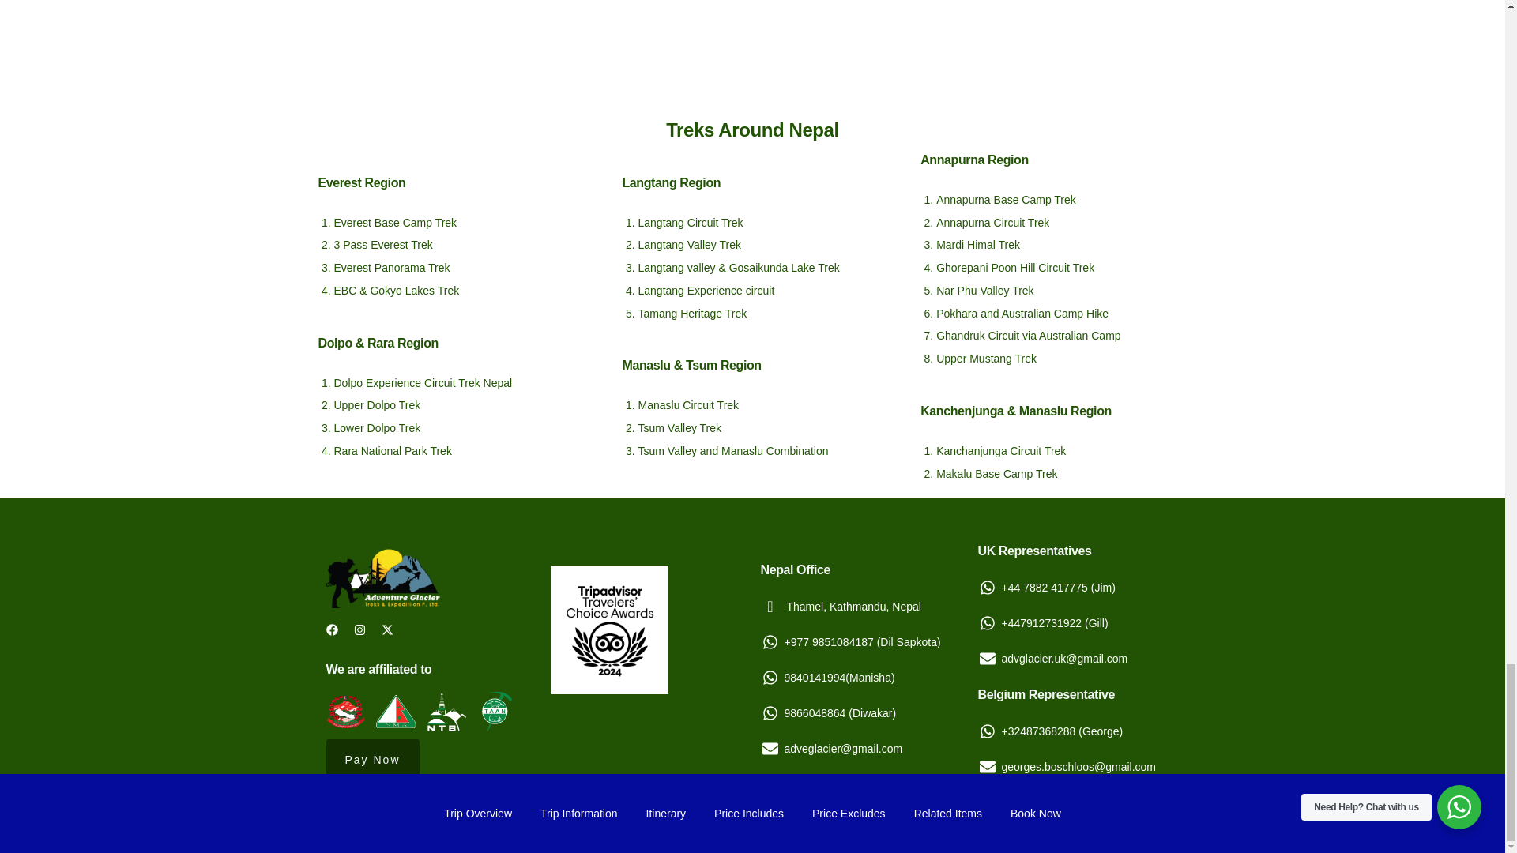 This screenshot has height=853, width=1517. Describe the element at coordinates (385, 572) in the screenshot. I see `Home` at that location.